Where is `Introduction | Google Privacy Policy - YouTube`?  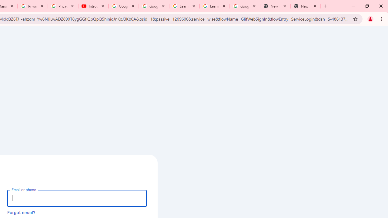
Introduction | Google Privacy Policy - YouTube is located at coordinates (93, 6).